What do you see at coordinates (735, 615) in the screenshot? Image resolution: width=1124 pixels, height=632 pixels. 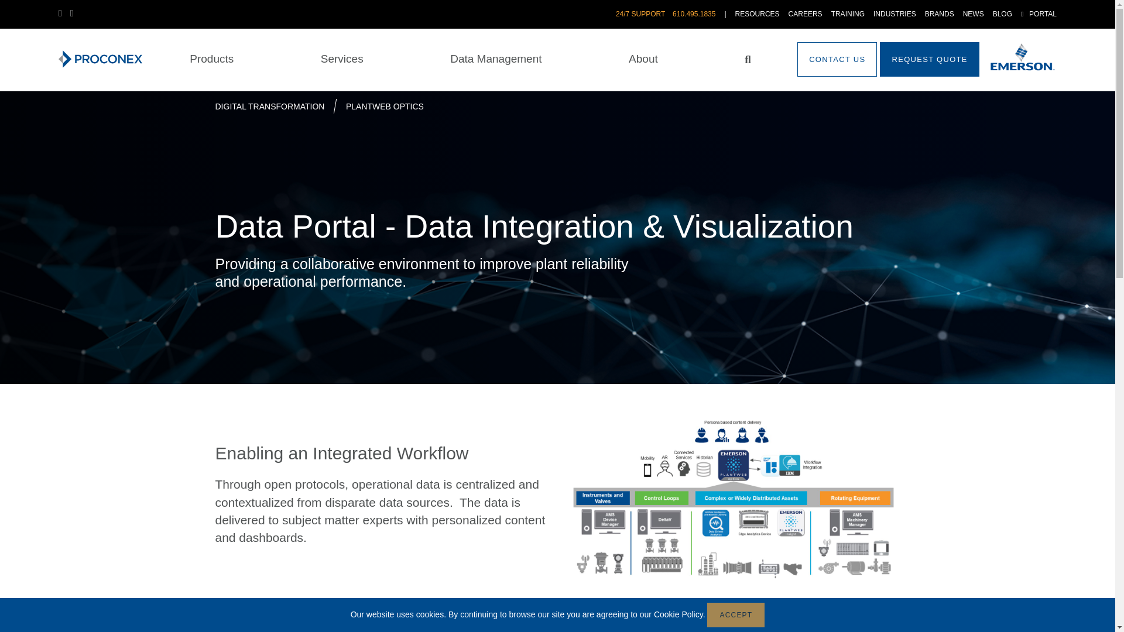 I see `Accept` at bounding box center [735, 615].